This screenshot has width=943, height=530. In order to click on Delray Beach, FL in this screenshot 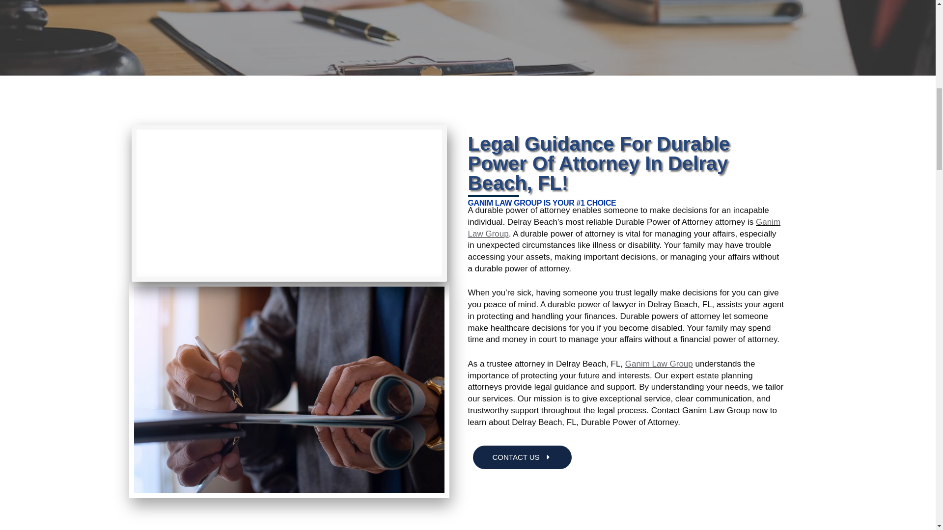, I will do `click(289, 203)`.